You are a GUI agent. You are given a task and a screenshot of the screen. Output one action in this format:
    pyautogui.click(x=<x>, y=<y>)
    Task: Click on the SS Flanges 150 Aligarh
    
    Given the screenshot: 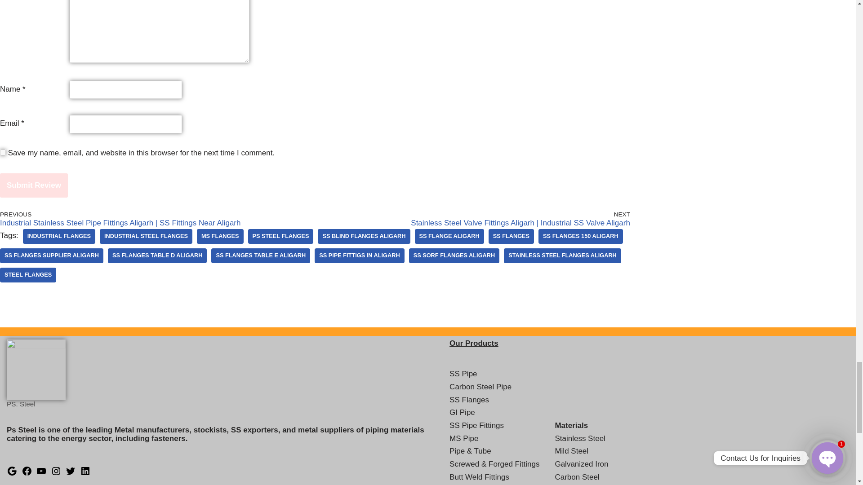 What is the action you would take?
    pyautogui.click(x=580, y=236)
    